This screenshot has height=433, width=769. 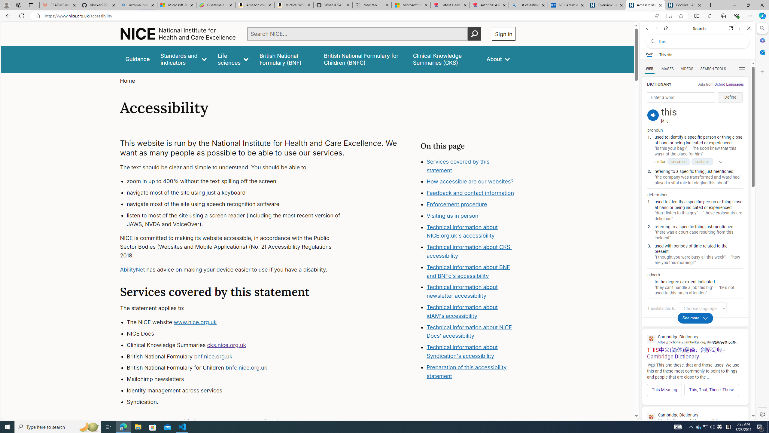 I want to click on Accessibility | NICE, so click(x=646, y=5).